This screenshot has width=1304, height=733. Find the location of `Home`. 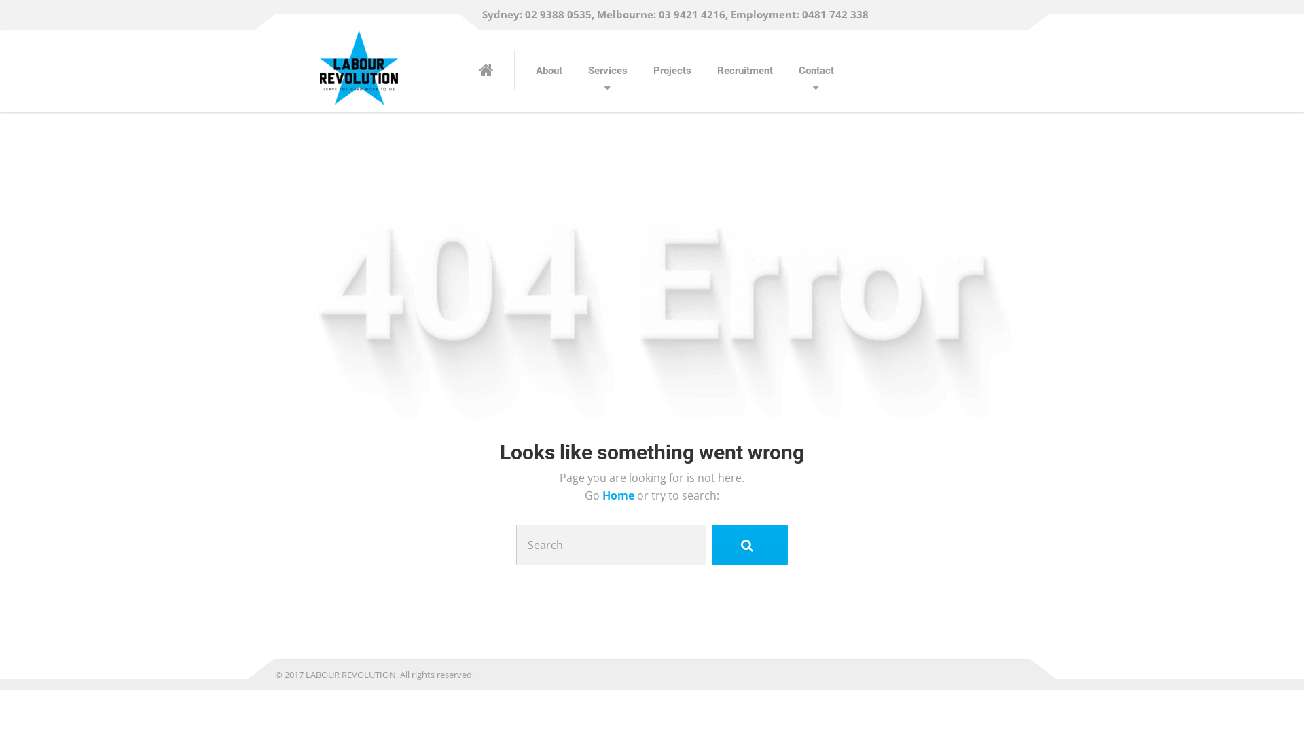

Home is located at coordinates (619, 495).